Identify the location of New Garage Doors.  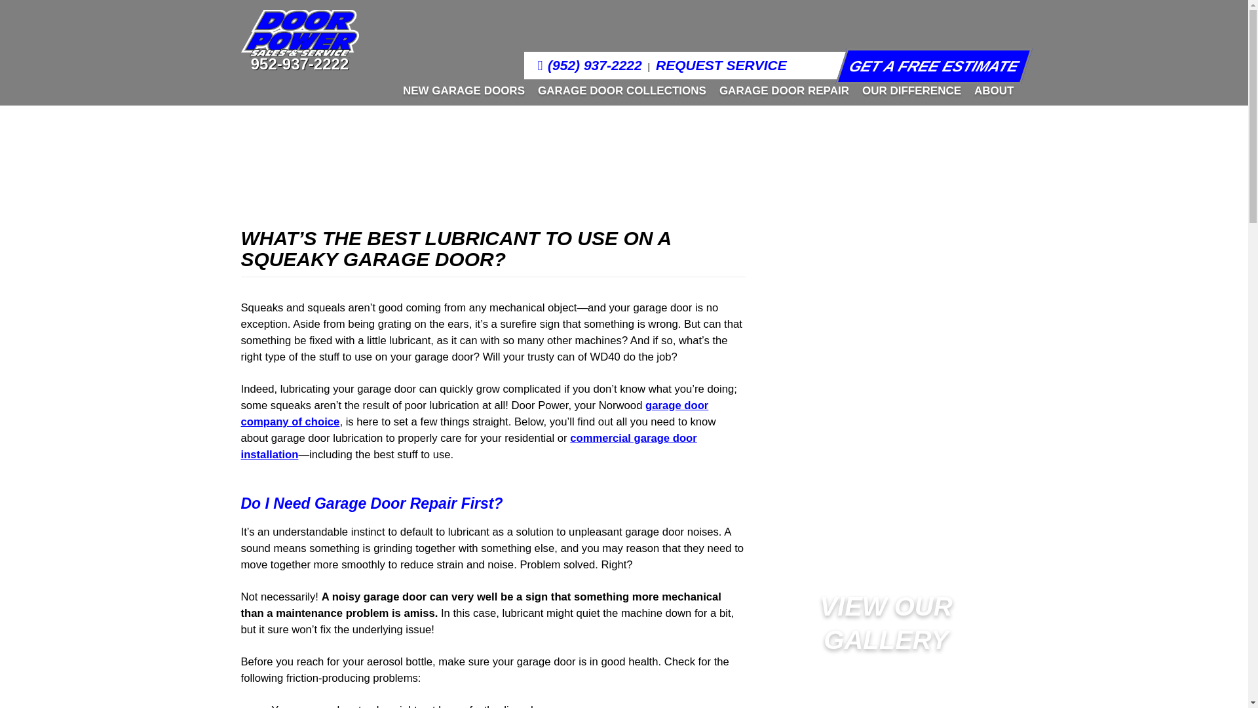
(460, 90).